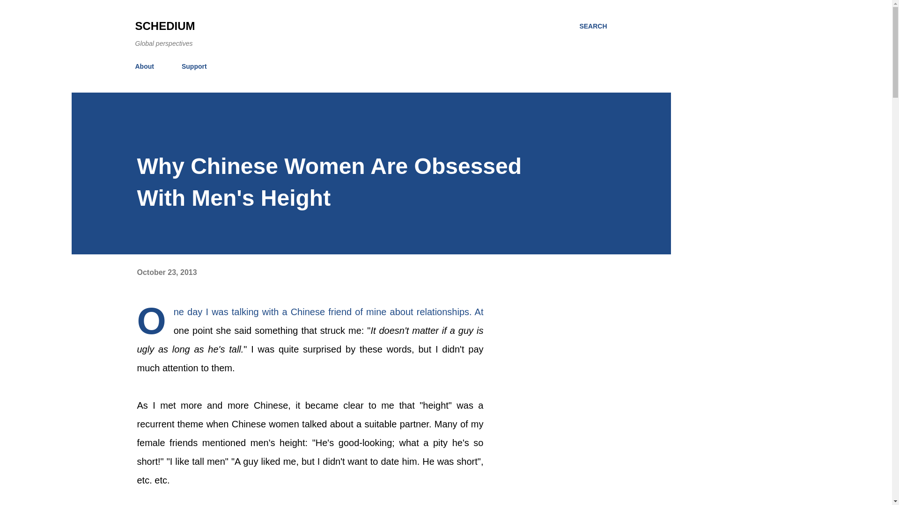  Describe the element at coordinates (194, 66) in the screenshot. I see `Support` at that location.